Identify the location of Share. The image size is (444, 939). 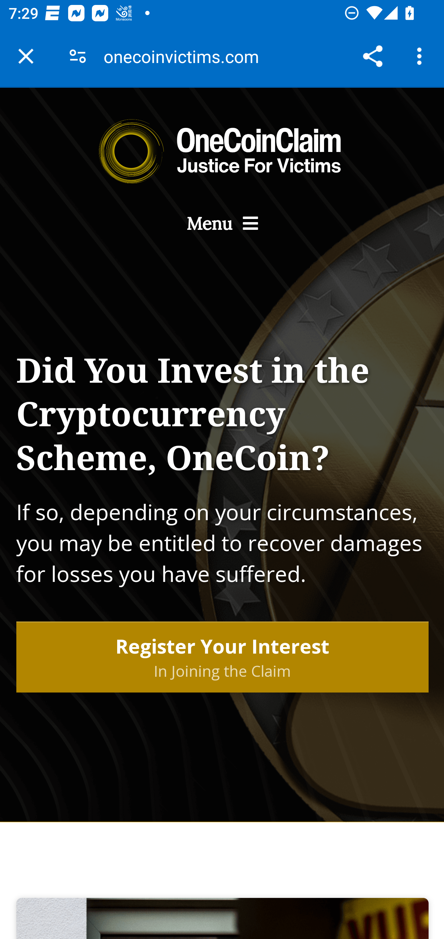
(372, 56).